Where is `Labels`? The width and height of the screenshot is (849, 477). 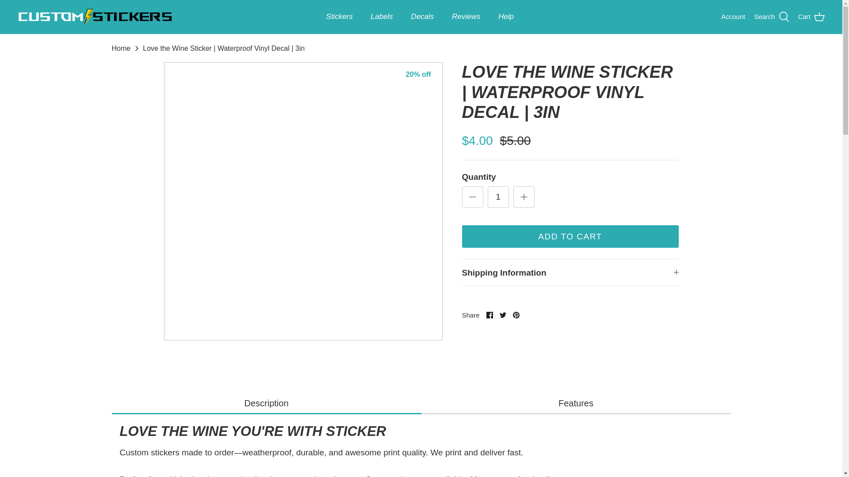 Labels is located at coordinates (382, 17).